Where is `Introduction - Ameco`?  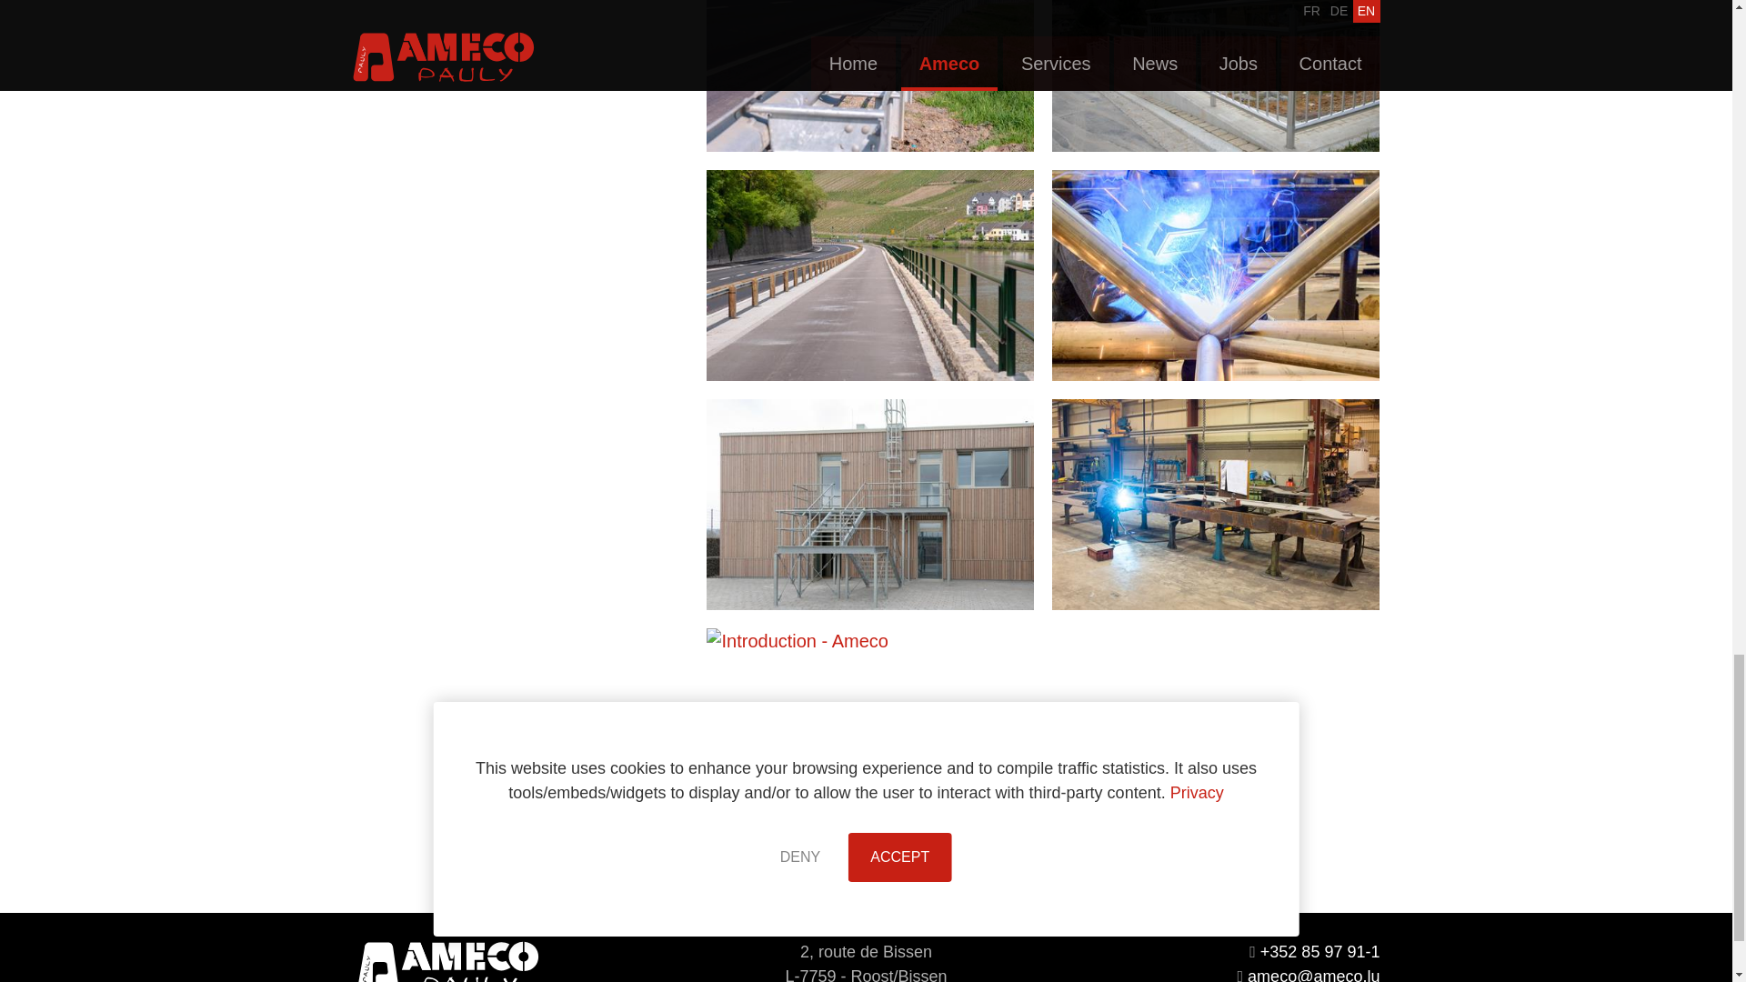 Introduction - Ameco is located at coordinates (869, 76).